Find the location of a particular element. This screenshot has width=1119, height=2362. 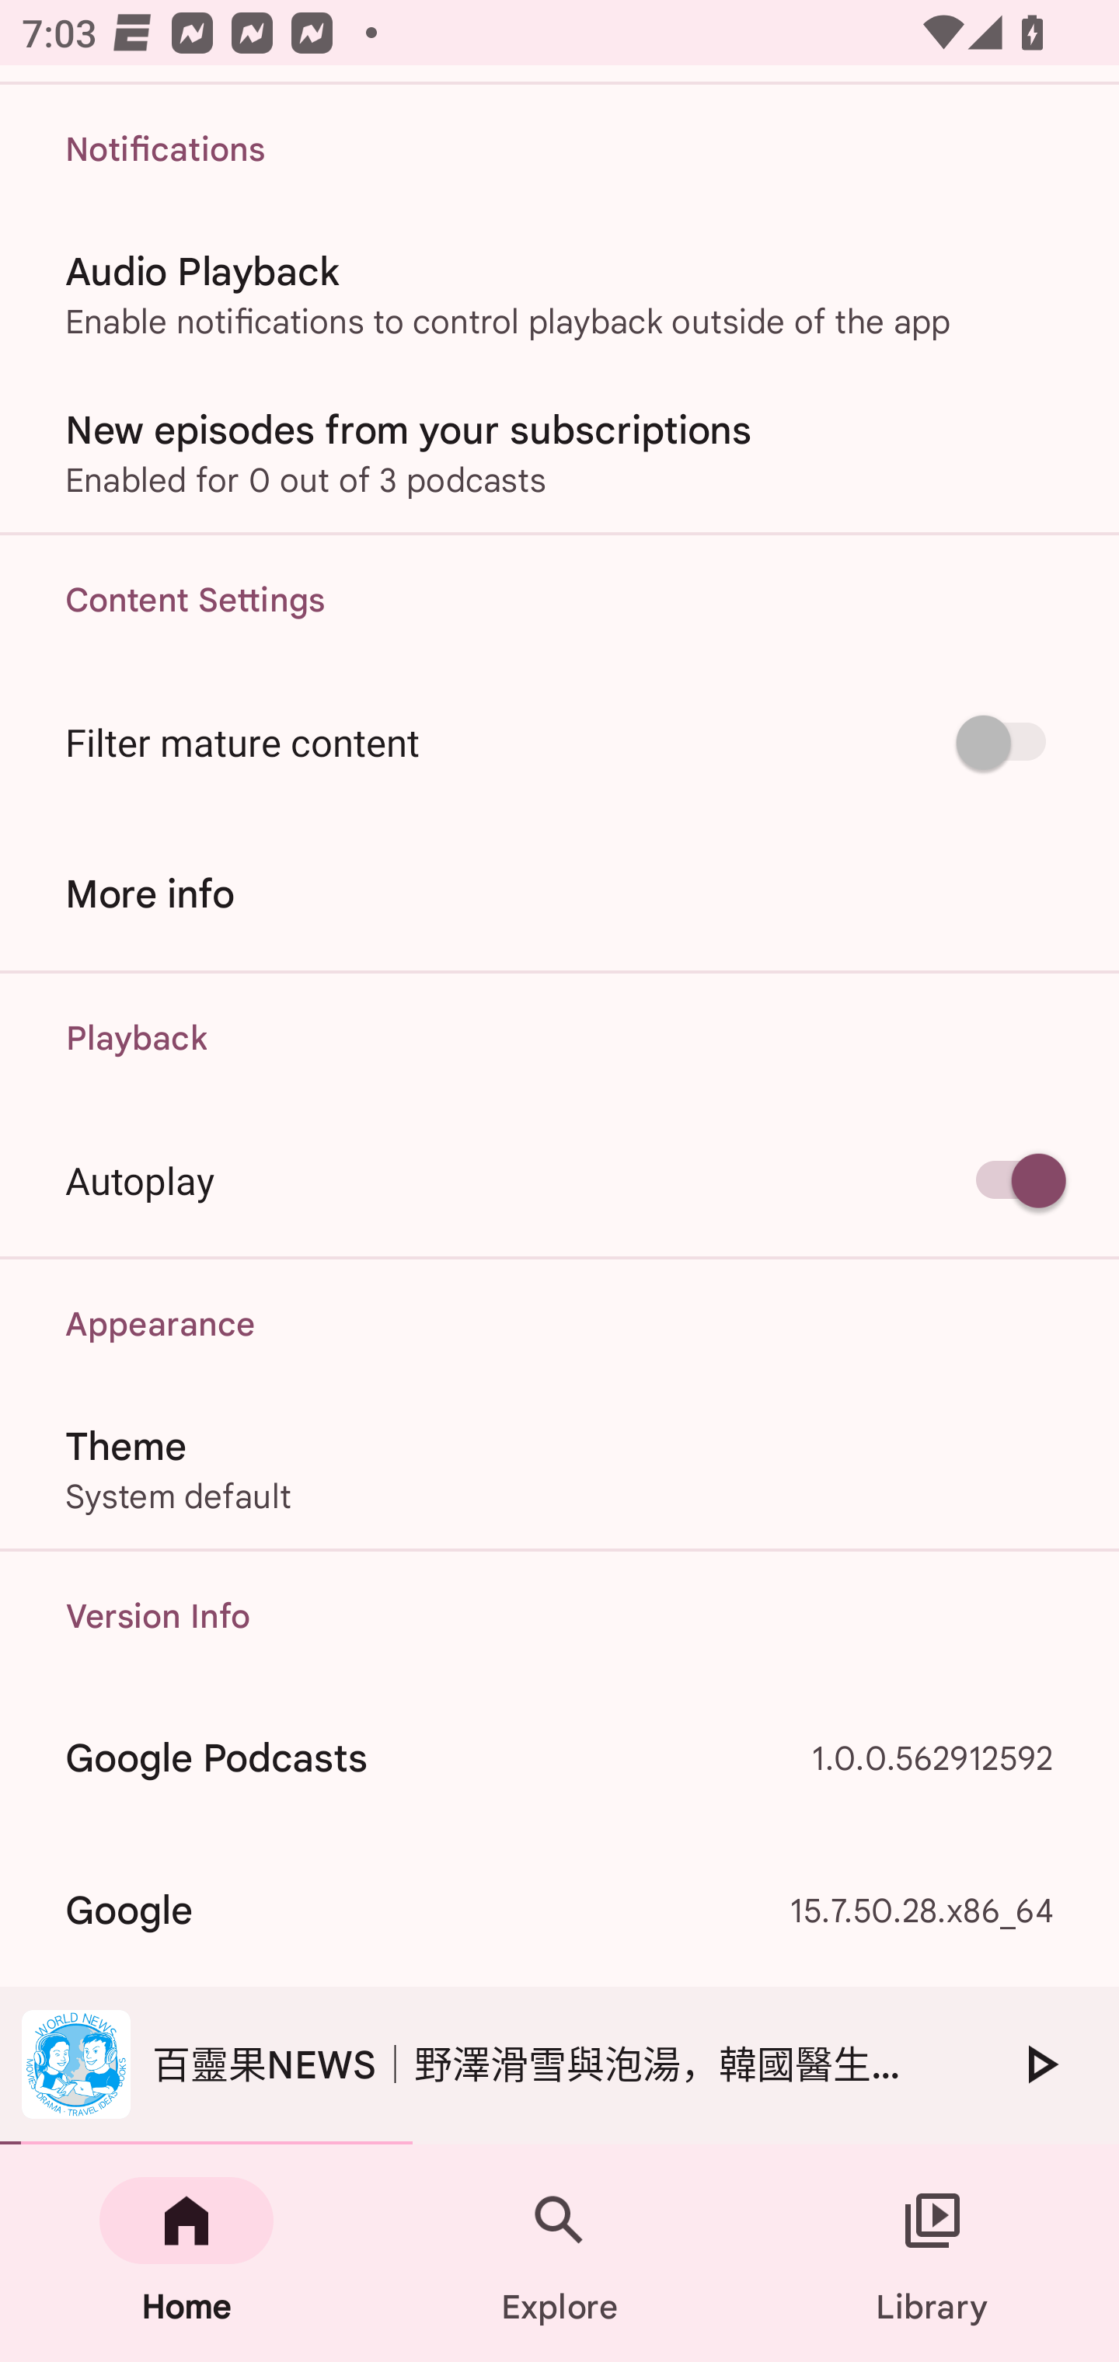

Google 15.7.50.28.x86_64 is located at coordinates (559, 1911).